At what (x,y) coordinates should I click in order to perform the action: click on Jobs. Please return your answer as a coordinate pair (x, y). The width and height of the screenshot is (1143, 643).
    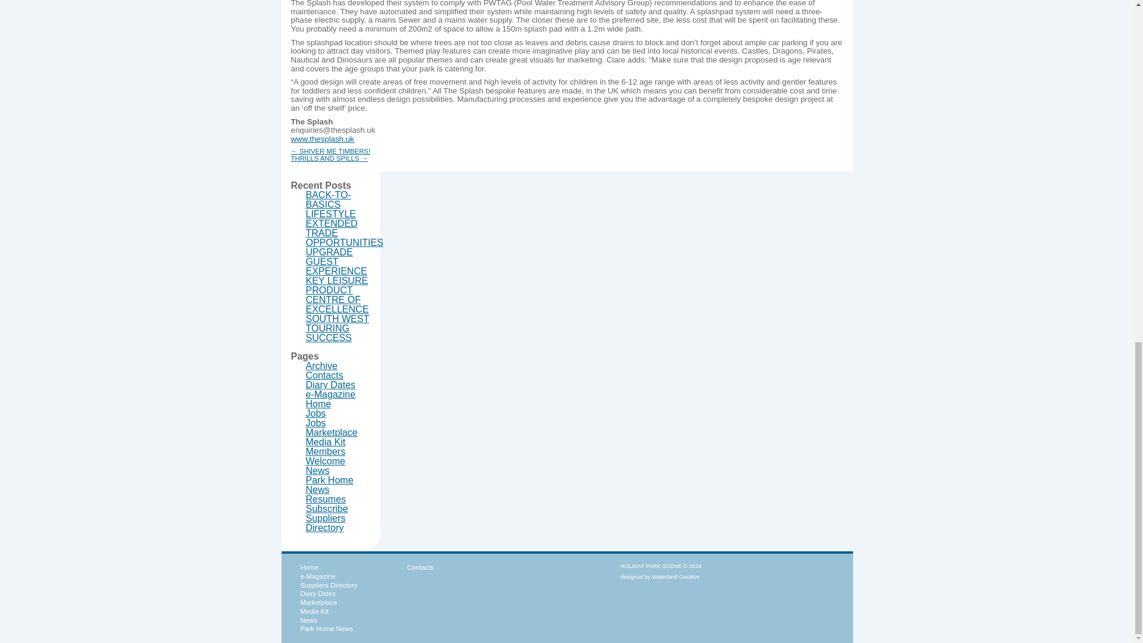
    Looking at the image, I should click on (316, 413).